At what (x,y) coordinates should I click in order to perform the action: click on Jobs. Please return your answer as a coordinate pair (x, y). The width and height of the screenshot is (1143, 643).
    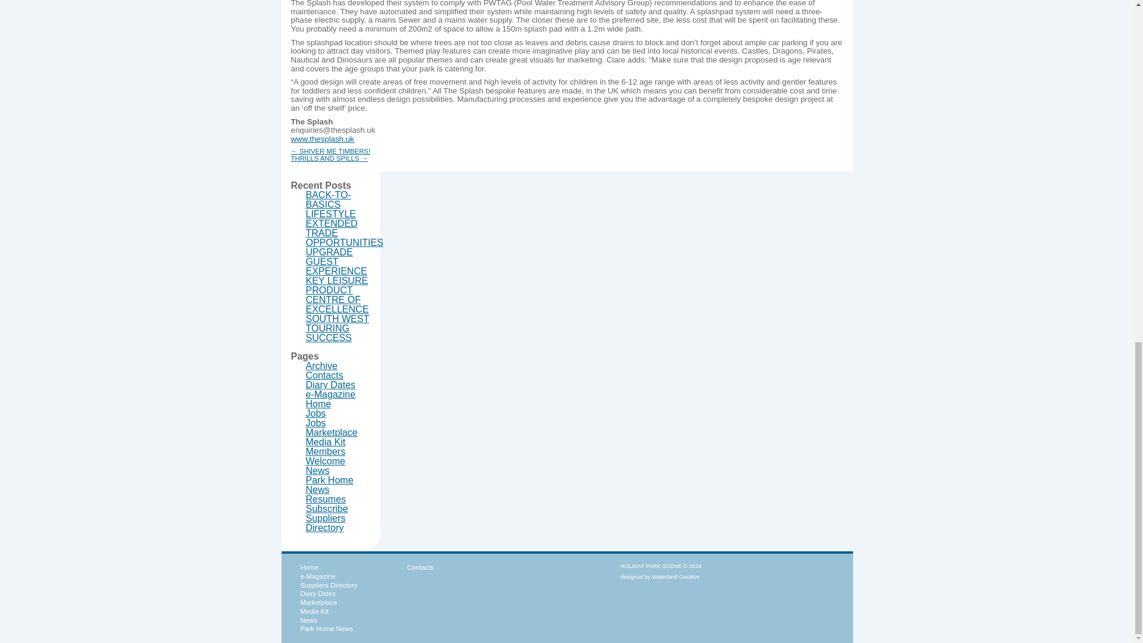
    Looking at the image, I should click on (316, 413).